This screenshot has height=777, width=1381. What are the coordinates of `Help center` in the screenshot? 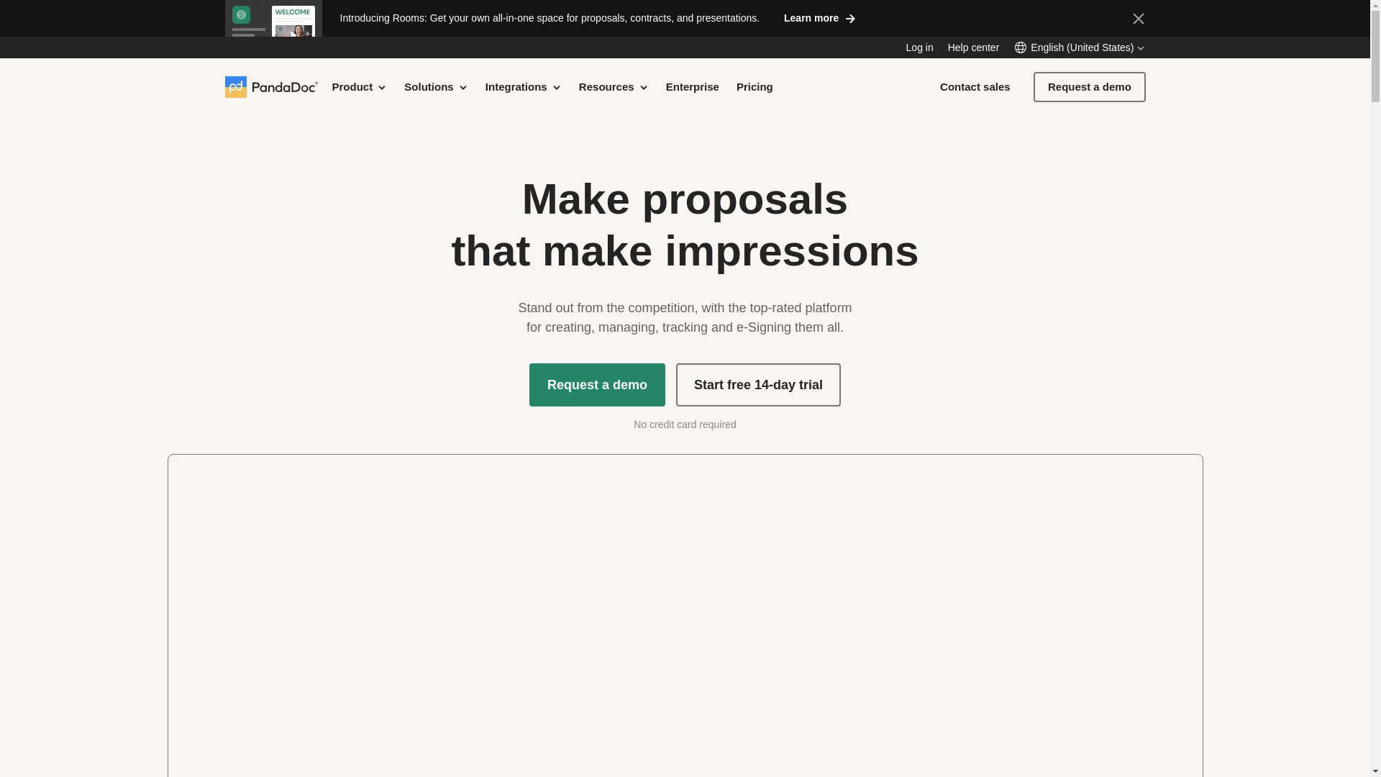 It's located at (974, 47).